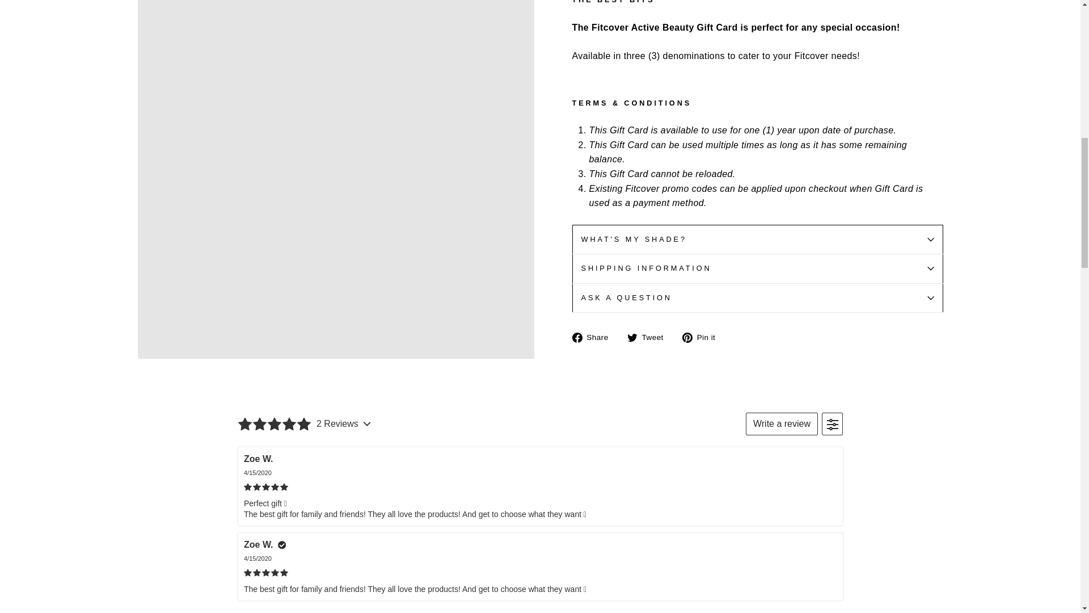 The image size is (1089, 613). Describe the element at coordinates (703, 337) in the screenshot. I see `Pin on Pinterest` at that location.